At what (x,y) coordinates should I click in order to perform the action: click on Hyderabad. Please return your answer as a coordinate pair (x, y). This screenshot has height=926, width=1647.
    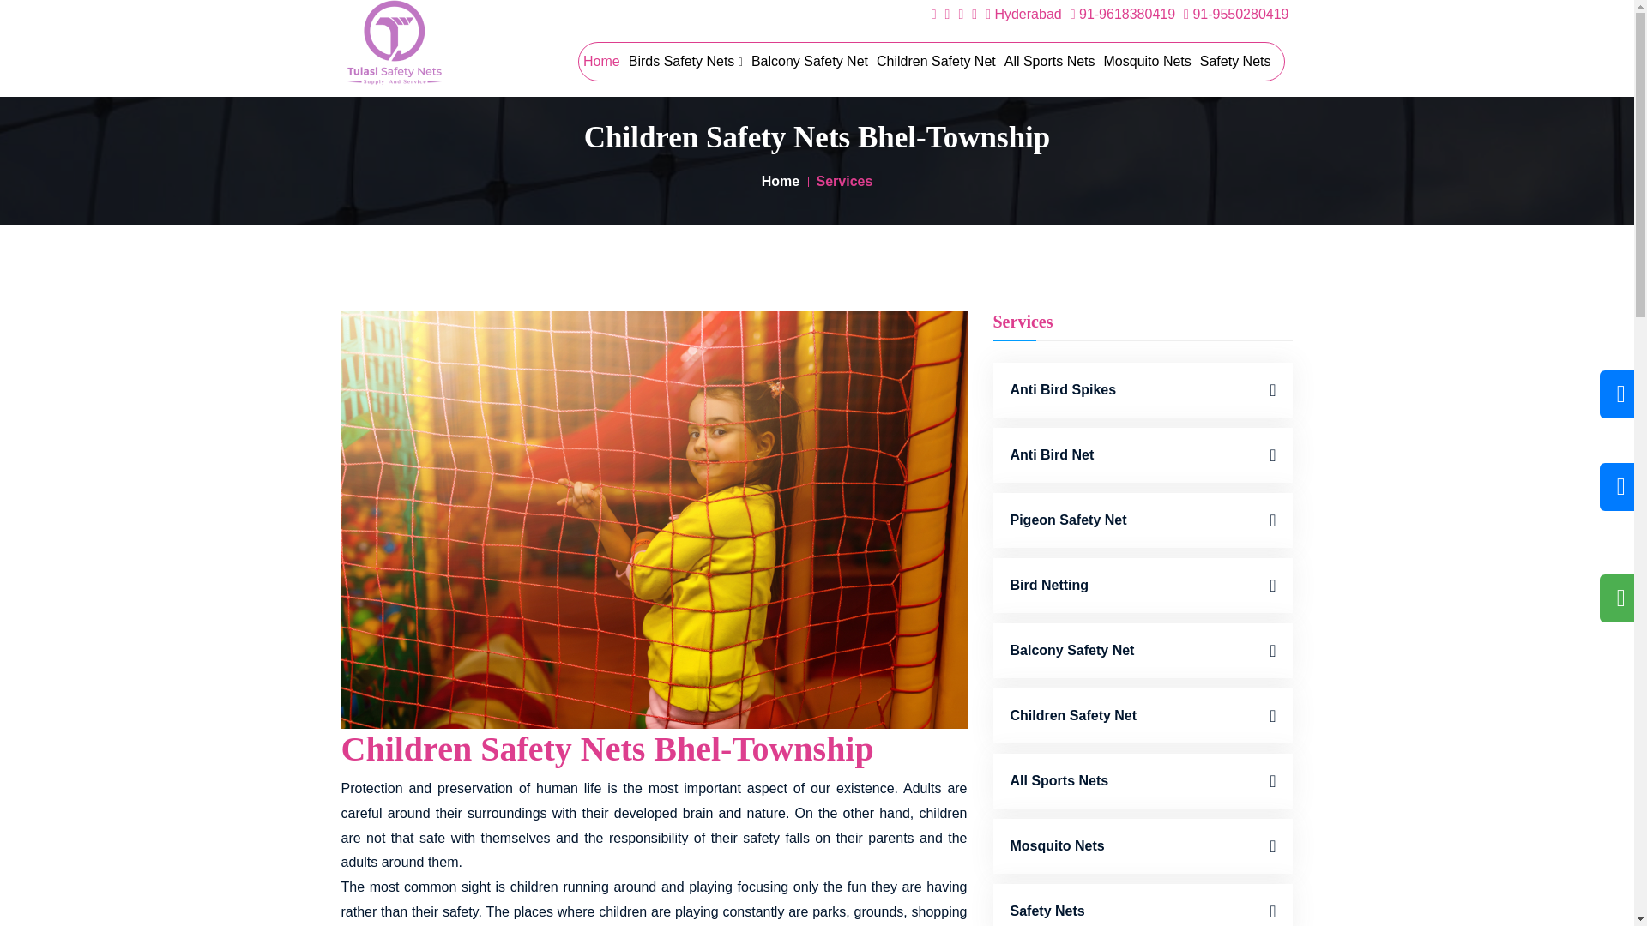
    Looking at the image, I should click on (1023, 14).